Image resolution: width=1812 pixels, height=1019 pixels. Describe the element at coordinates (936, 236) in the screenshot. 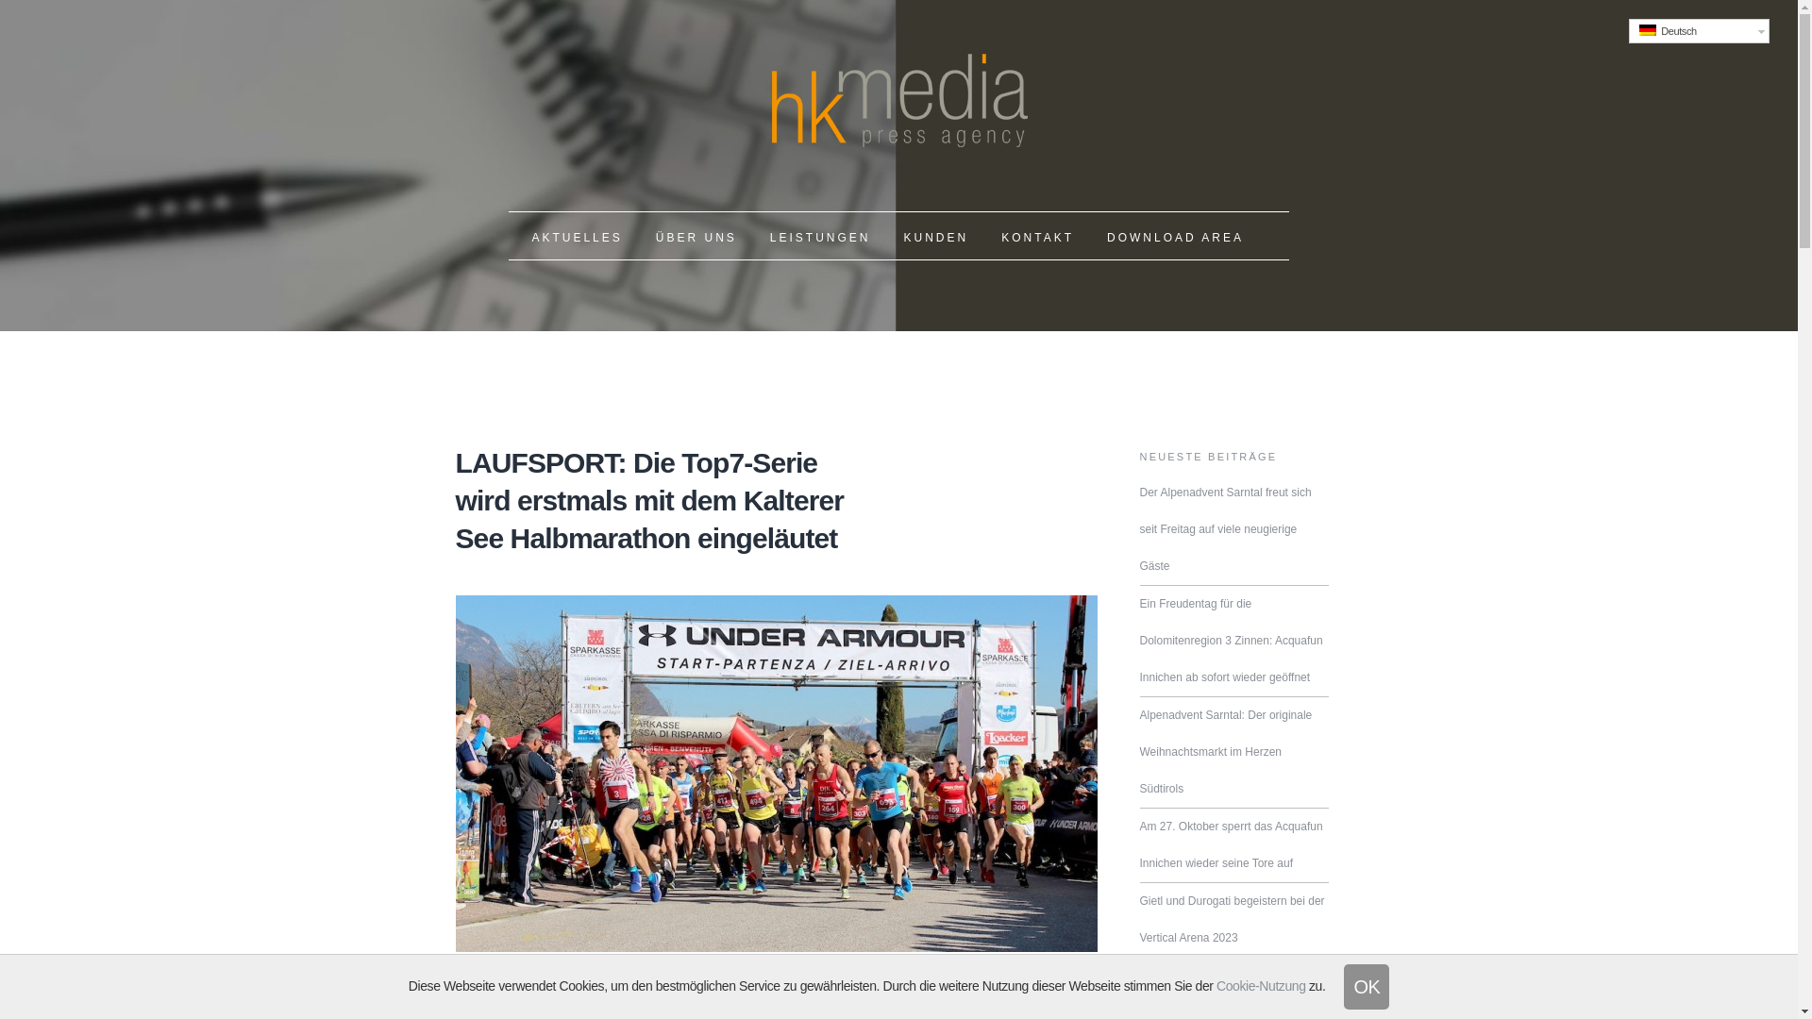

I see `KUNDEN` at that location.